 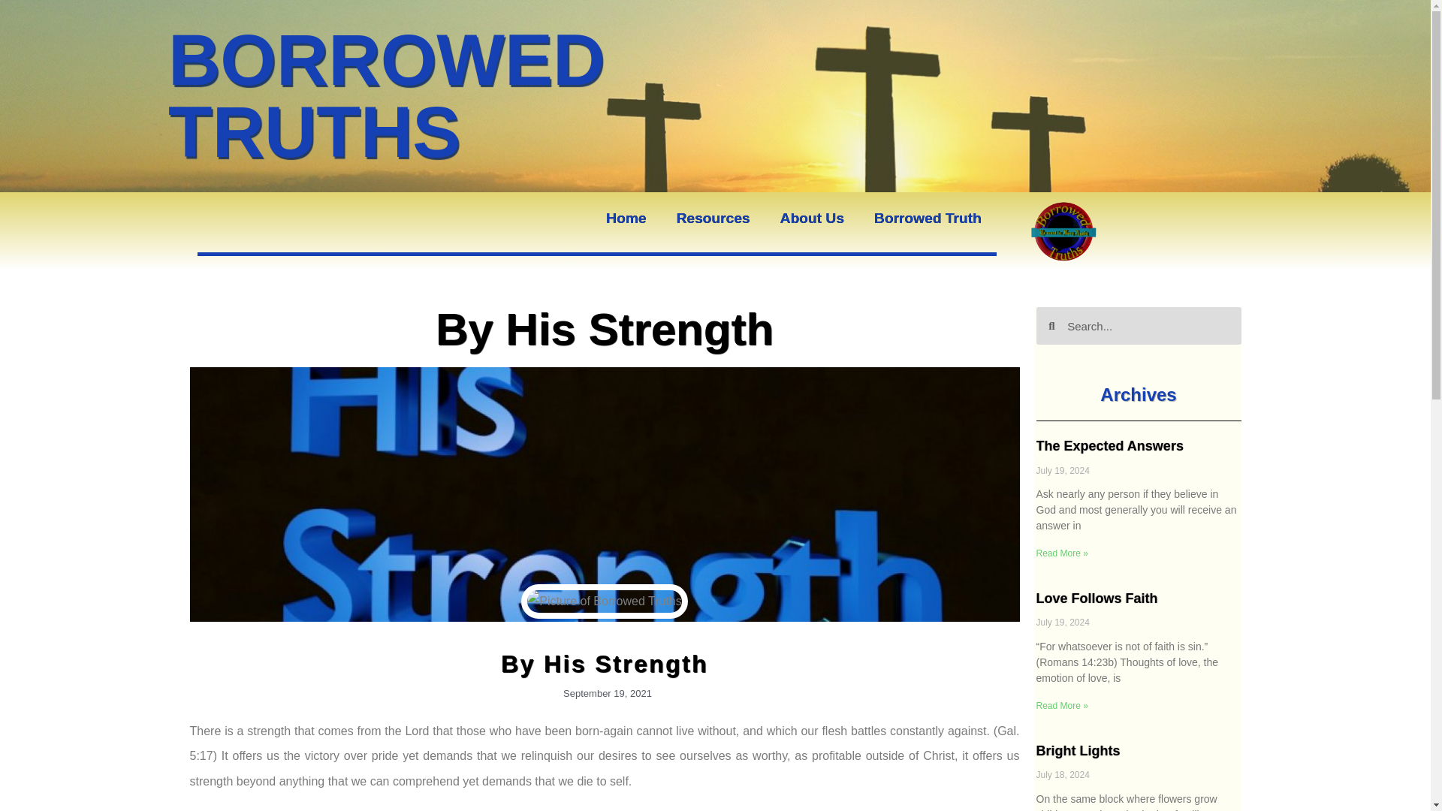 I want to click on Borrowed Truth, so click(x=928, y=218).